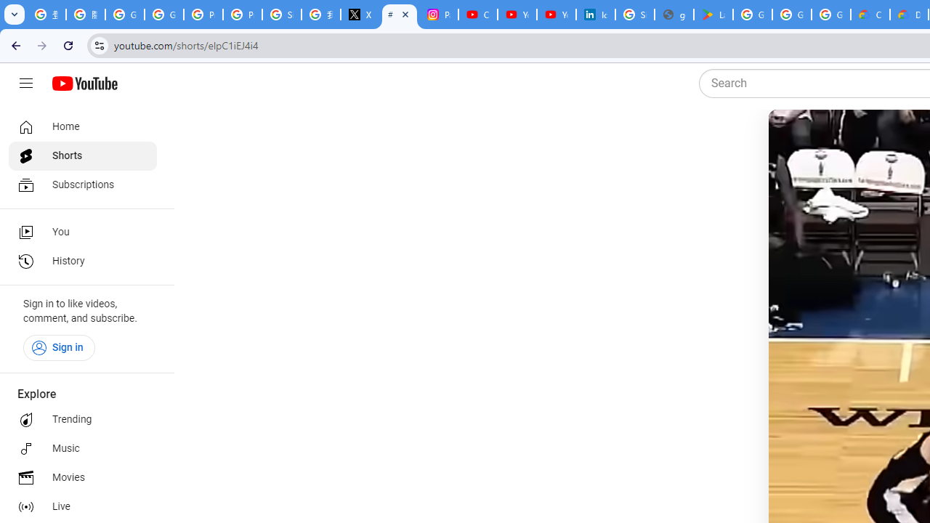 This screenshot has height=523, width=930. I want to click on Customer Care | Google Cloud, so click(870, 15).